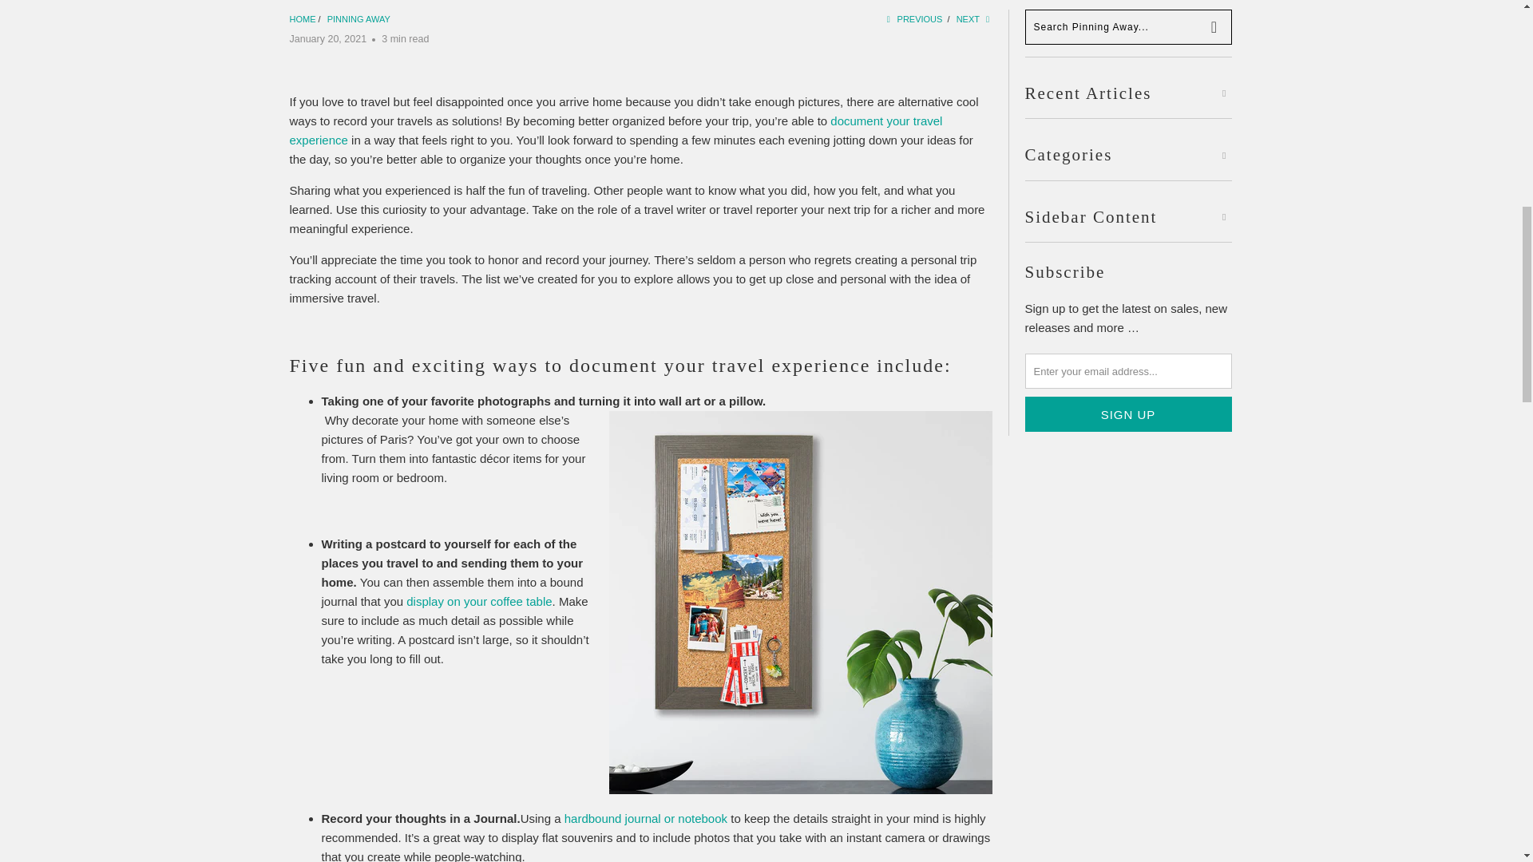 Image resolution: width=1533 pixels, height=862 pixels. Describe the element at coordinates (645, 817) in the screenshot. I see `Travel Journals` at that location.